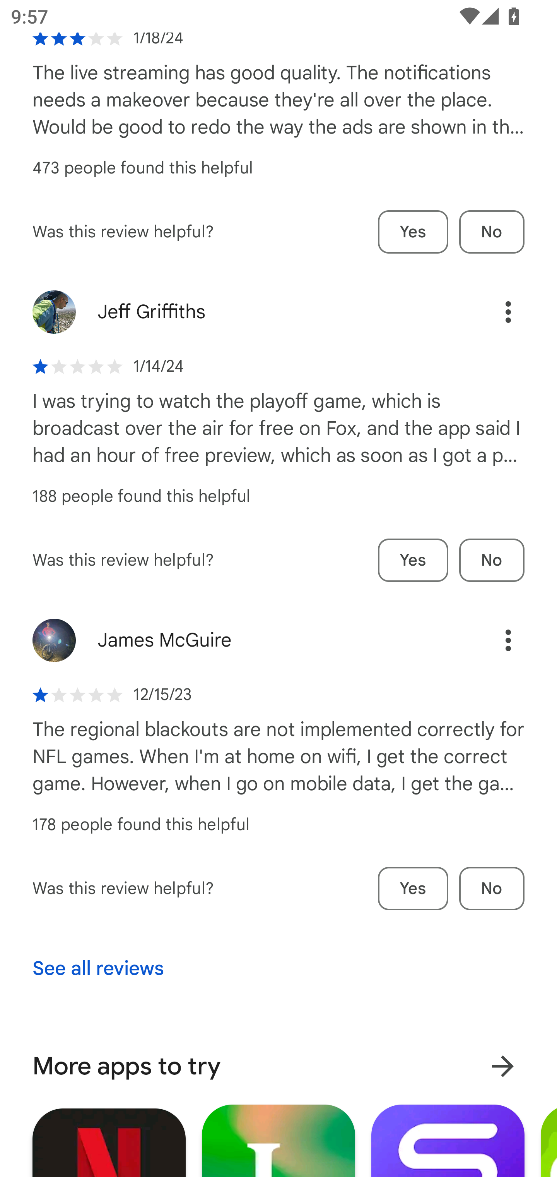 This screenshot has width=557, height=1177. I want to click on No, so click(492, 889).